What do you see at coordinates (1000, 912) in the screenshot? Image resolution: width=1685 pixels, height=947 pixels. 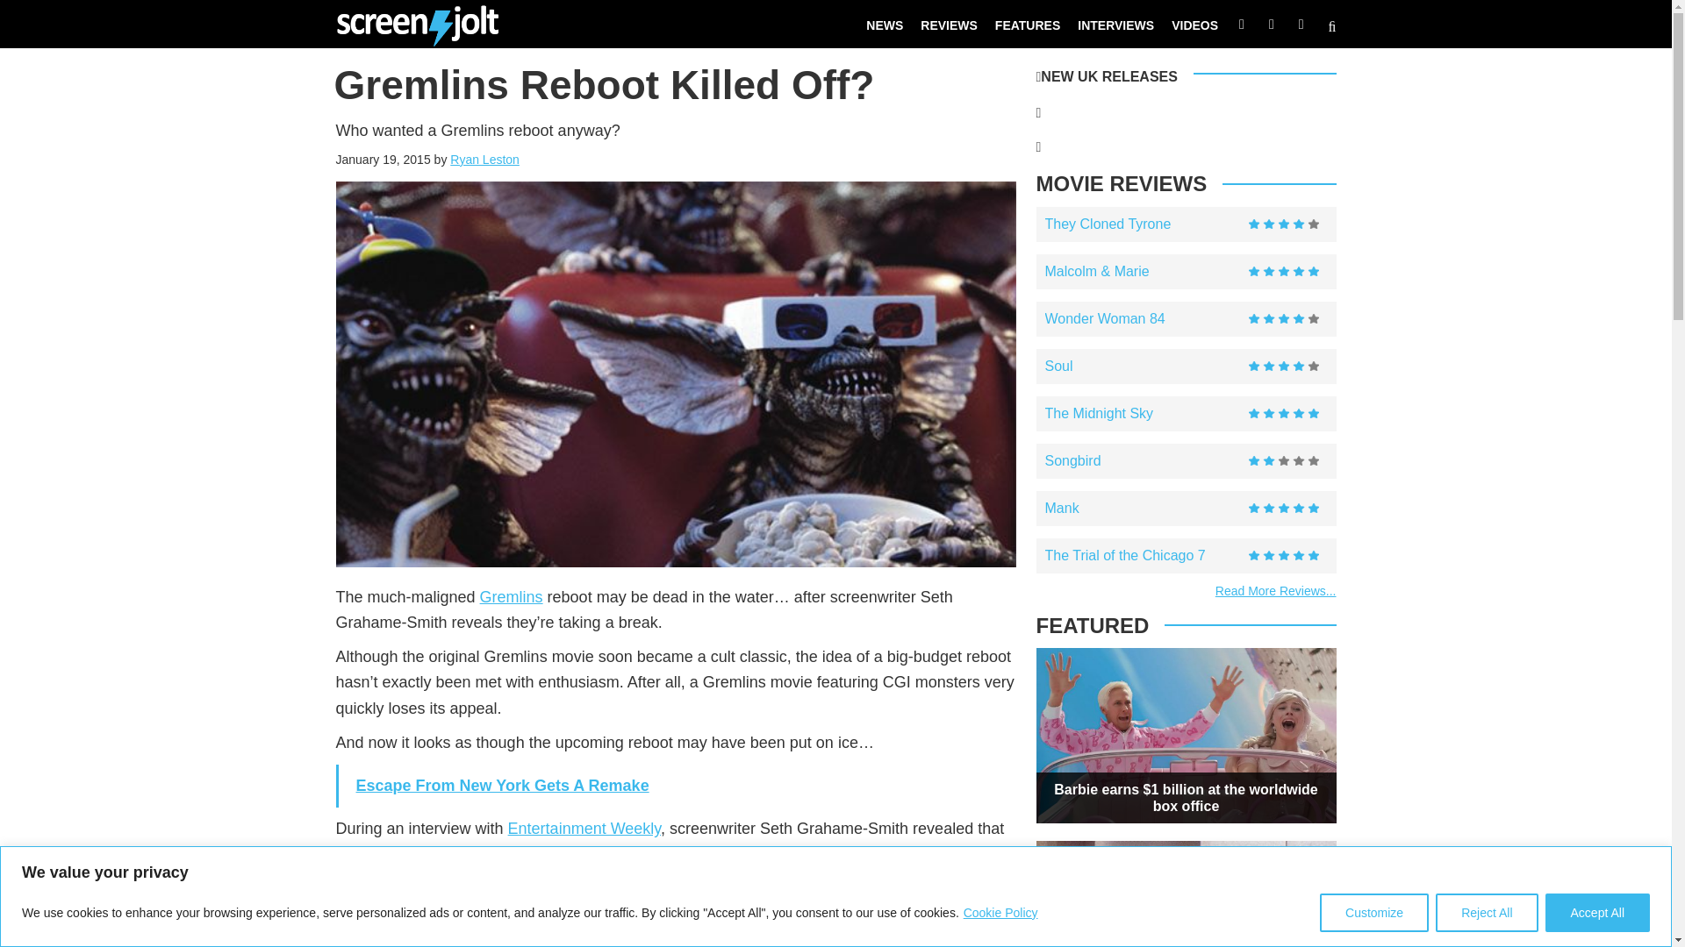 I see `Cookie Policy` at bounding box center [1000, 912].